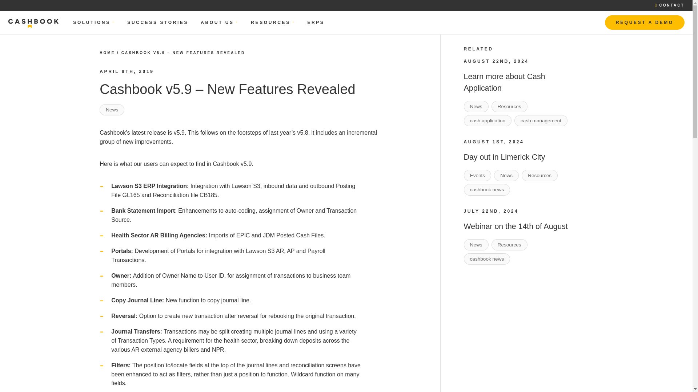 The width and height of the screenshot is (698, 392). I want to click on Learn more about Cash Application, so click(505, 82).